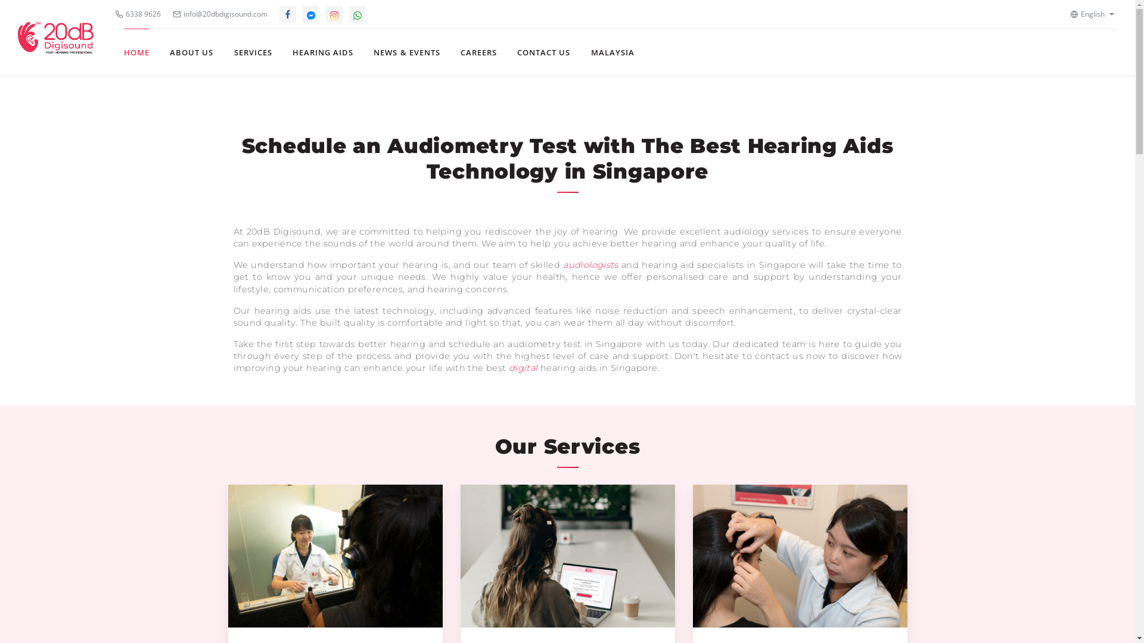 The image size is (1144, 643). Describe the element at coordinates (479, 52) in the screenshot. I see `CAREERS` at that location.